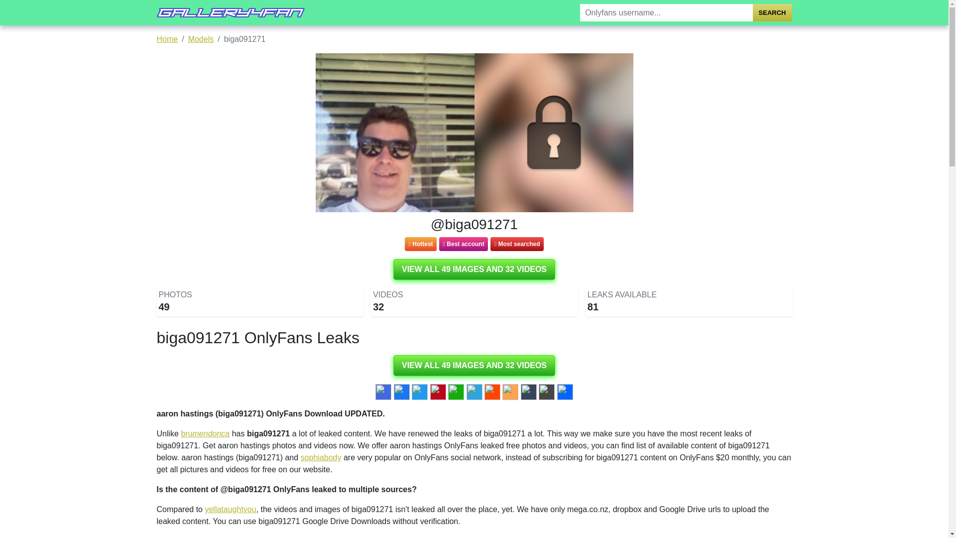  Describe the element at coordinates (205, 433) in the screenshot. I see `brumendonca` at that location.